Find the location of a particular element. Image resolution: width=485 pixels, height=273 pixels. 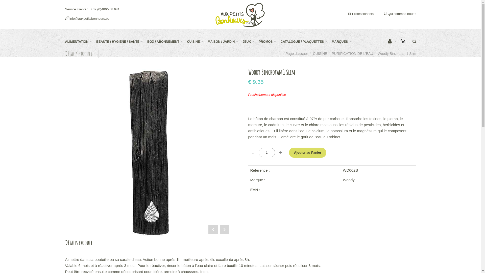

Qui sommes-nous? is located at coordinates (400, 14).